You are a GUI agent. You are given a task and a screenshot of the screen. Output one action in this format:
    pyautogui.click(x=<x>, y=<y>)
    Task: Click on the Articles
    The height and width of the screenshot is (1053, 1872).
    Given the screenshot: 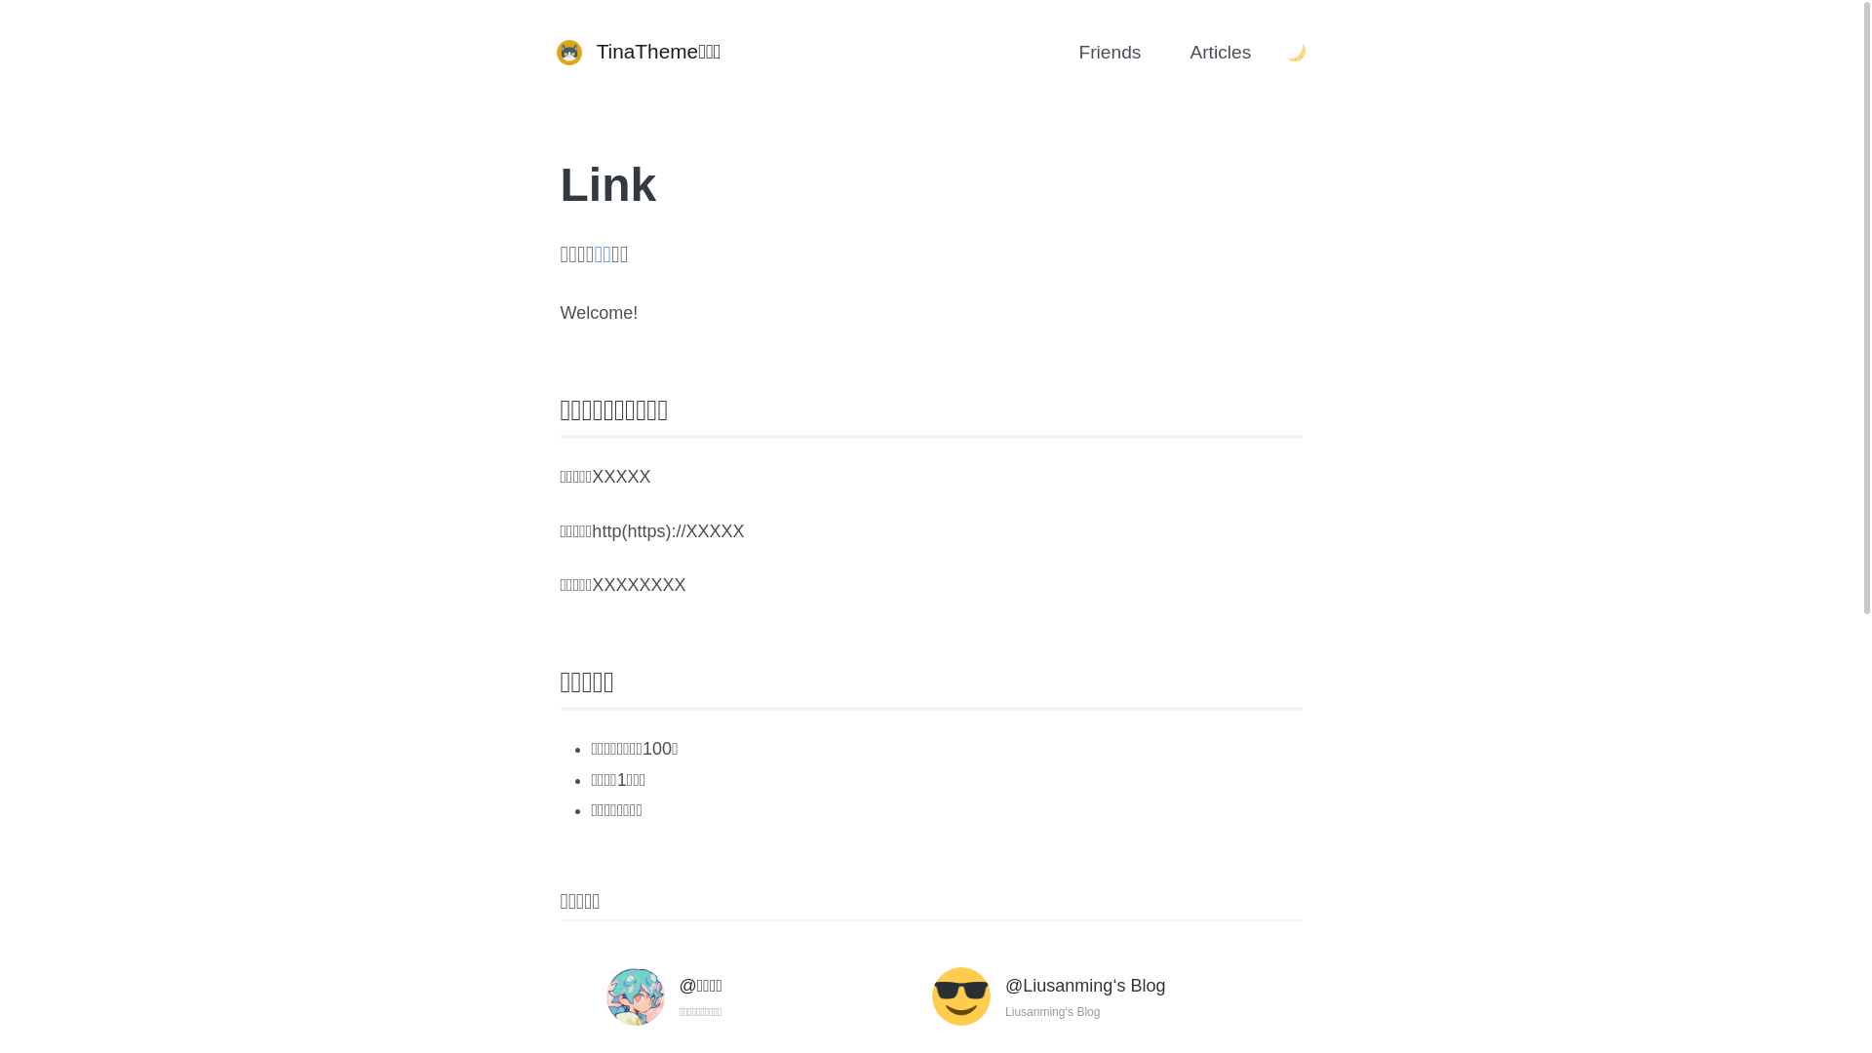 What is the action you would take?
    pyautogui.click(x=1221, y=53)
    